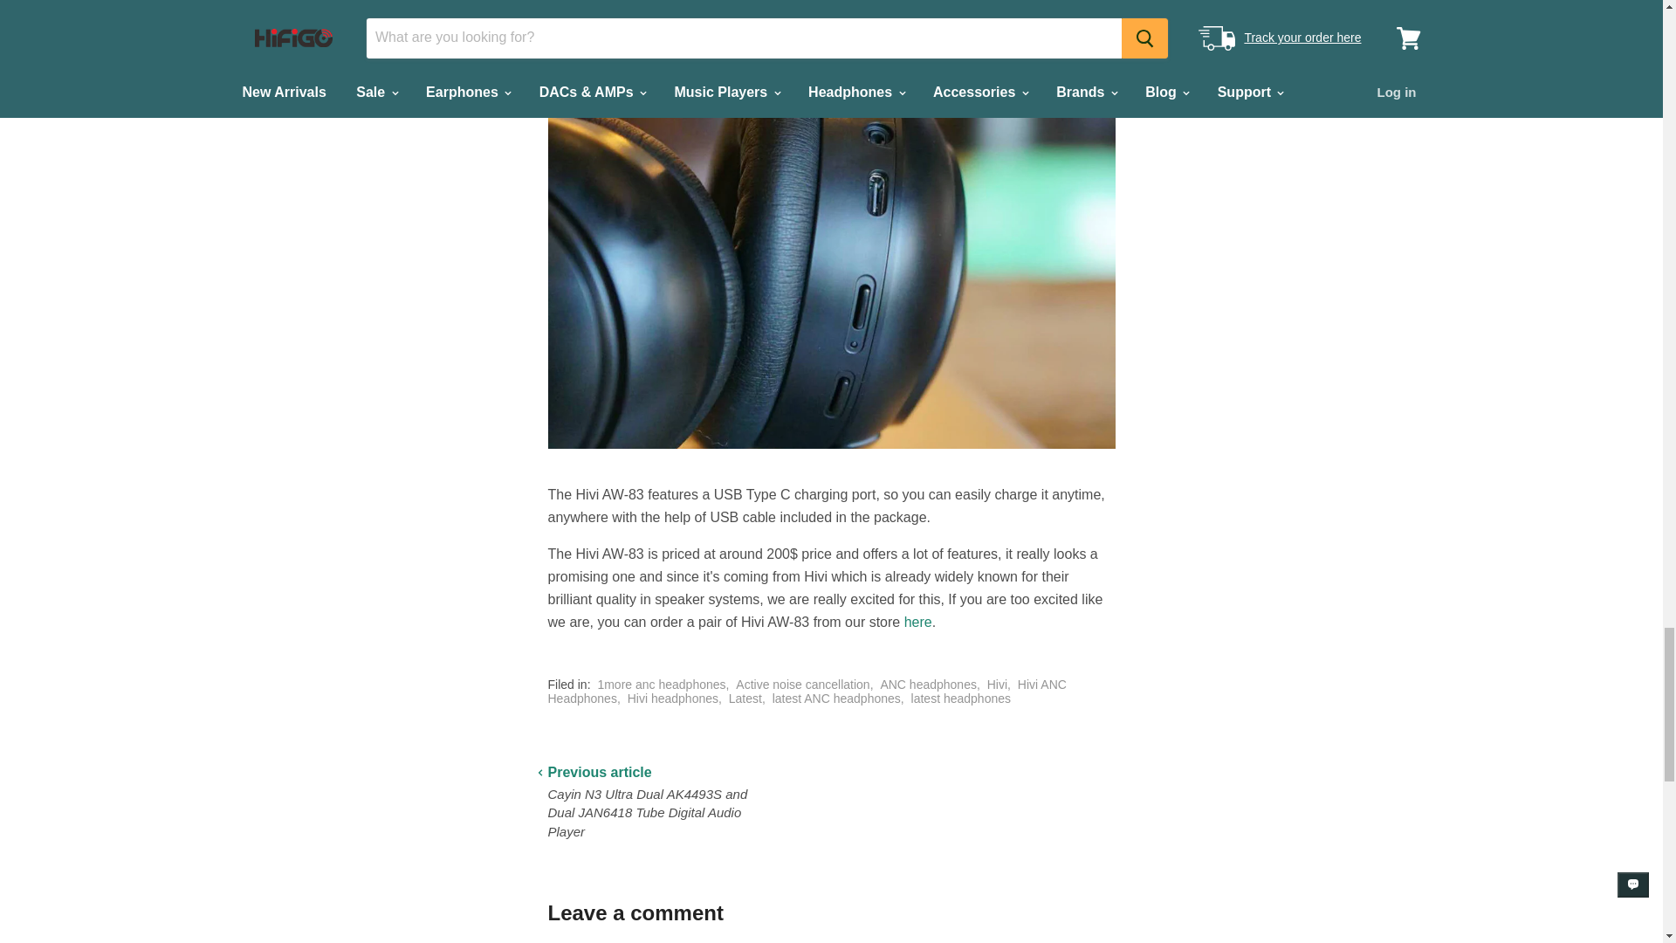  I want to click on Show articles tagged latest headphones, so click(960, 698).